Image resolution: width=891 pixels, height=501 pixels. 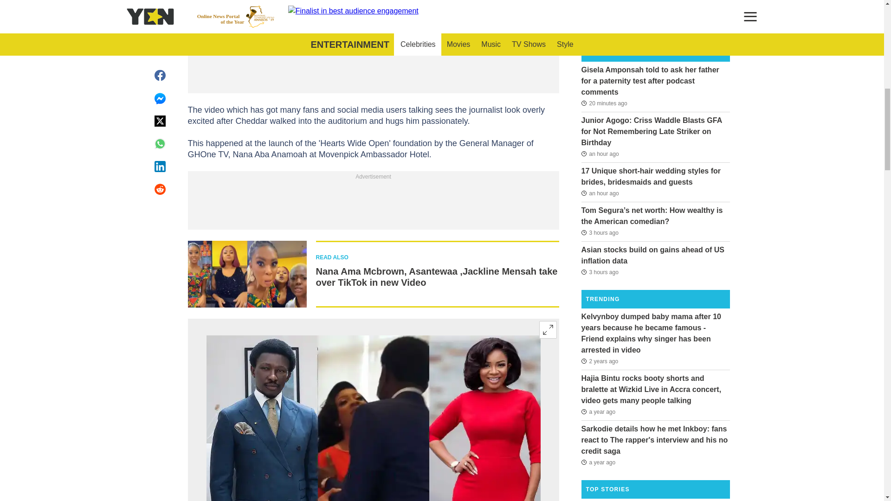 What do you see at coordinates (598, 462) in the screenshot?
I see `2023-03-15T15:33:30Z` at bounding box center [598, 462].